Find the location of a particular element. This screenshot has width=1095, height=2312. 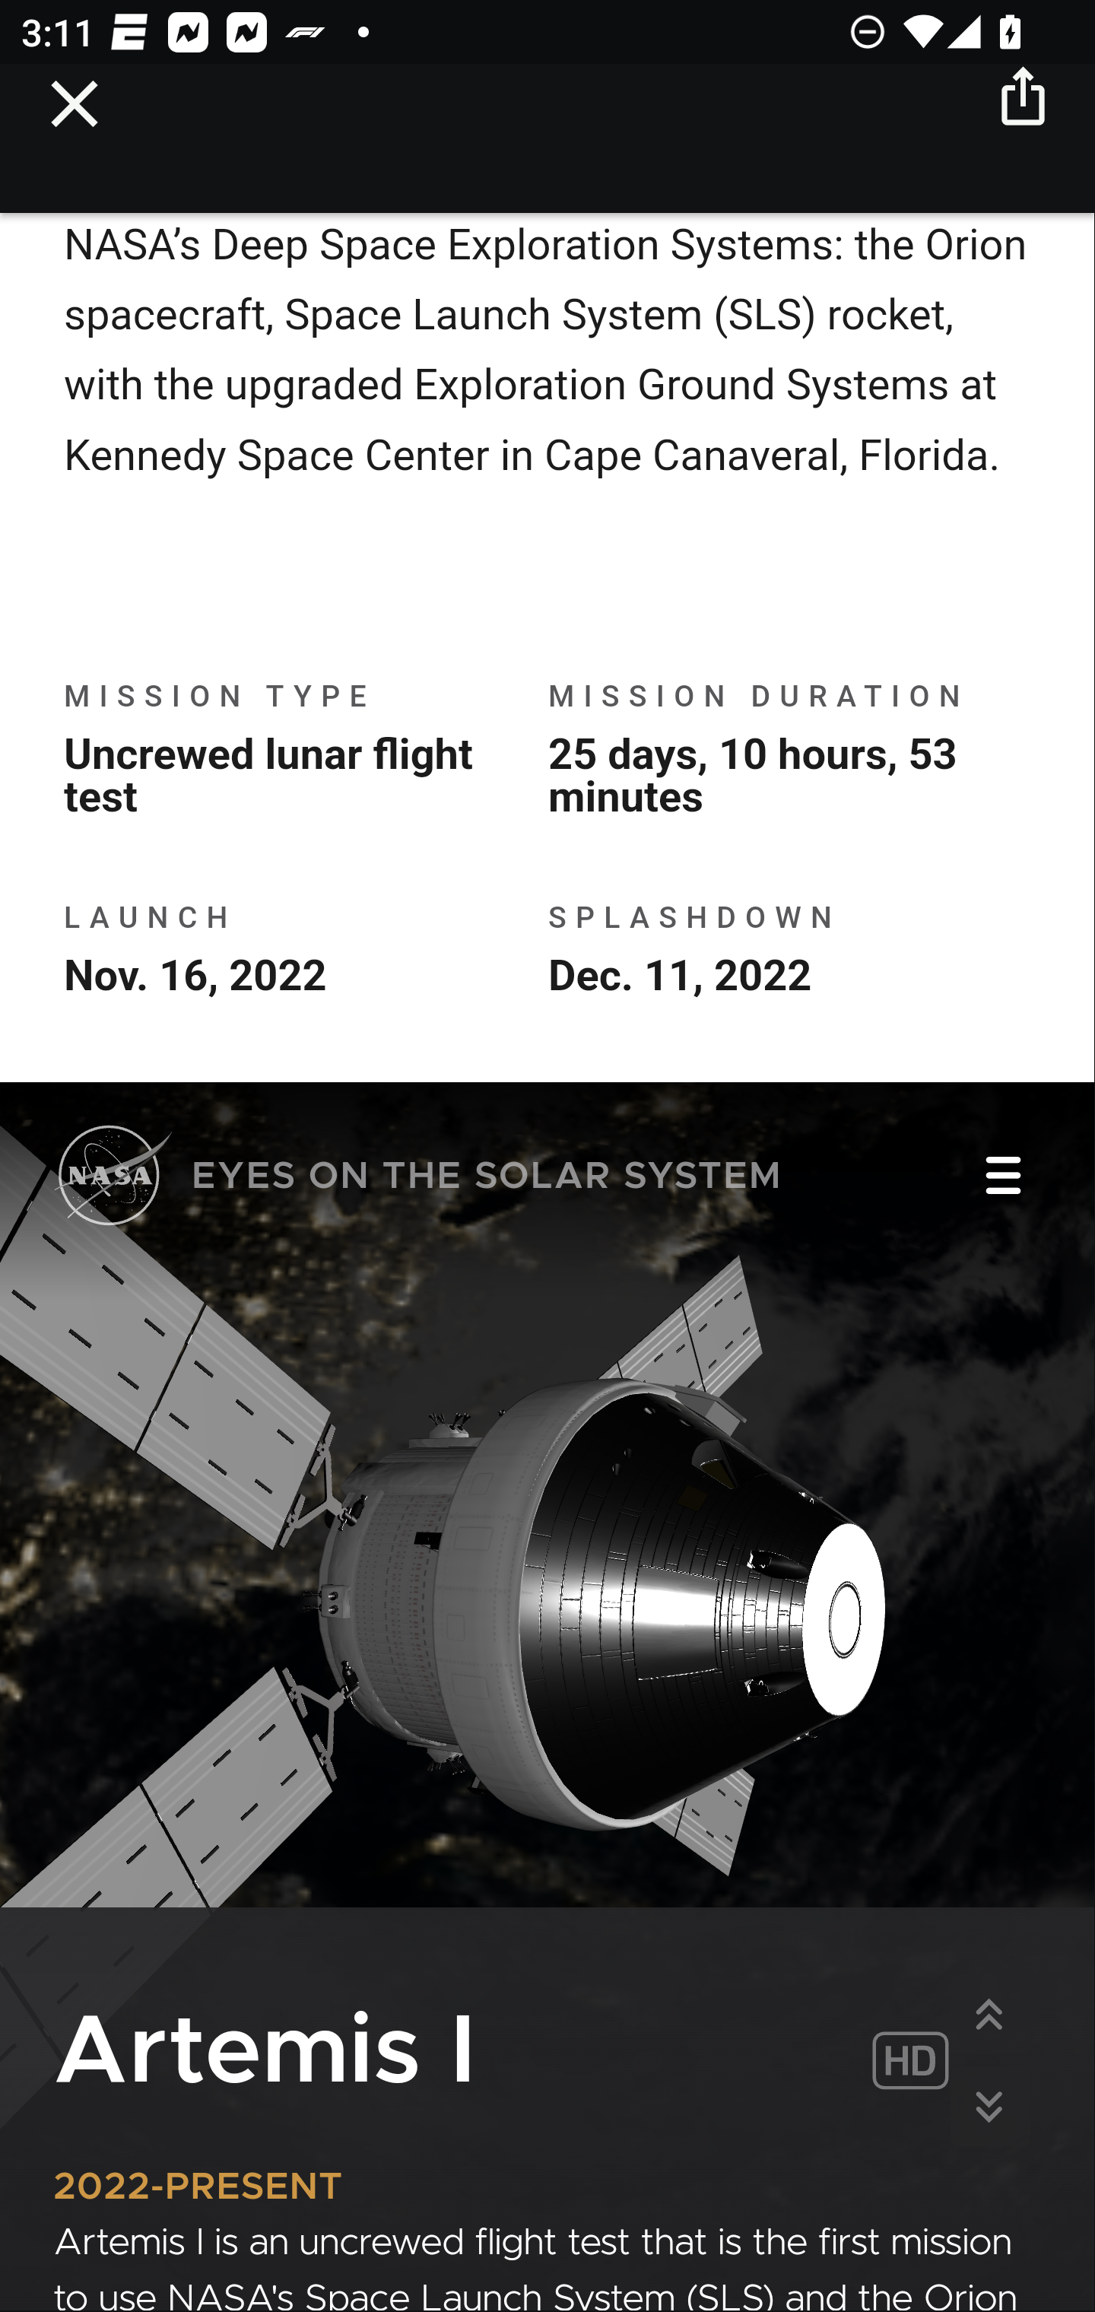

Toggle high definition textures is located at coordinates (909, 2064).